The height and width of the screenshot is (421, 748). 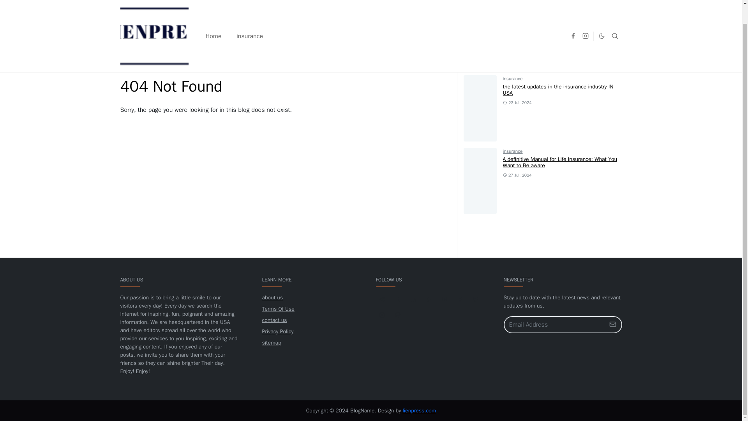 I want to click on the latest updates in the insurance industry IN USA, so click(x=558, y=90).